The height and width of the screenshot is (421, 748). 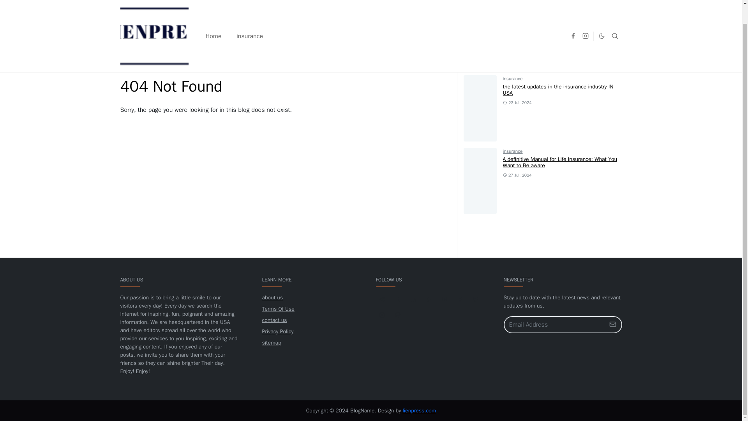 I want to click on the latest updates in the insurance industry IN USA, so click(x=558, y=90).